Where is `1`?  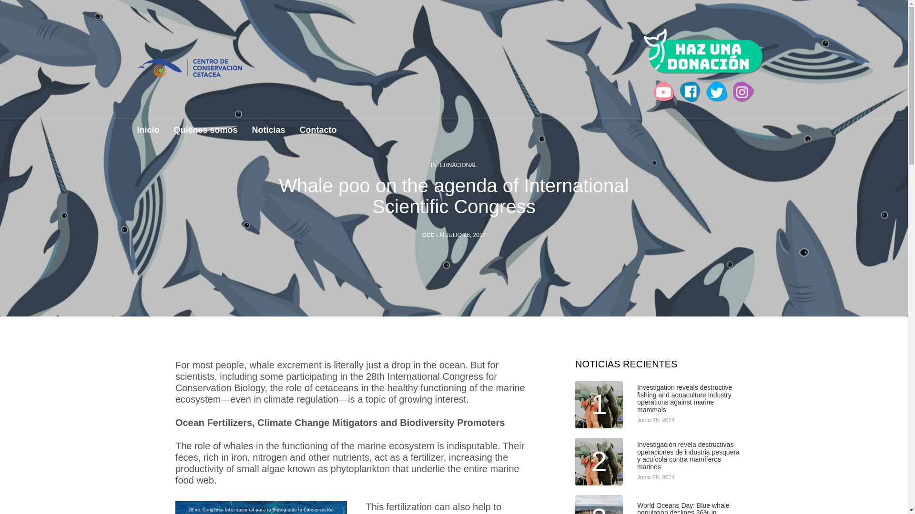 1 is located at coordinates (599, 405).